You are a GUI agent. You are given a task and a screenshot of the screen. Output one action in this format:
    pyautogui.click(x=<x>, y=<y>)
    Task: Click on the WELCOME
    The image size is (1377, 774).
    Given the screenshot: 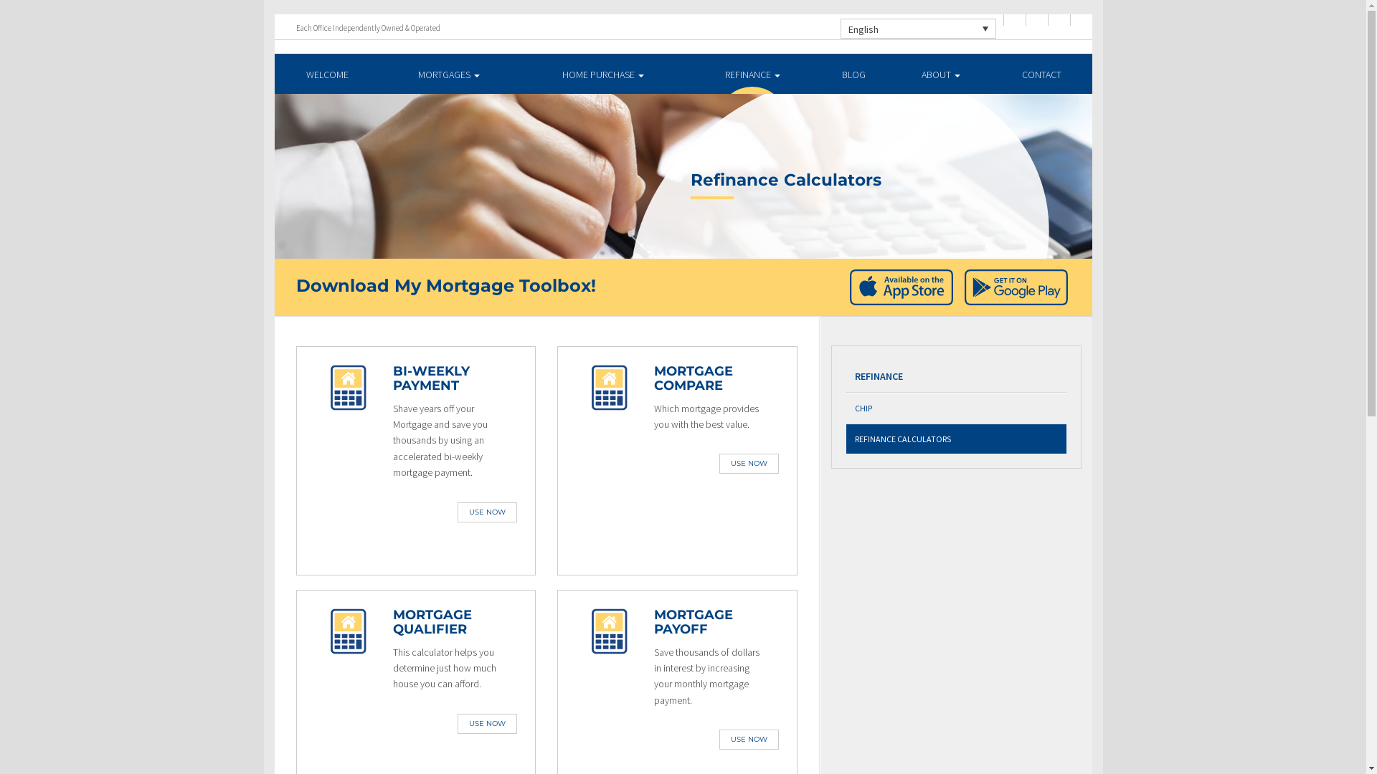 What is the action you would take?
    pyautogui.click(x=327, y=75)
    